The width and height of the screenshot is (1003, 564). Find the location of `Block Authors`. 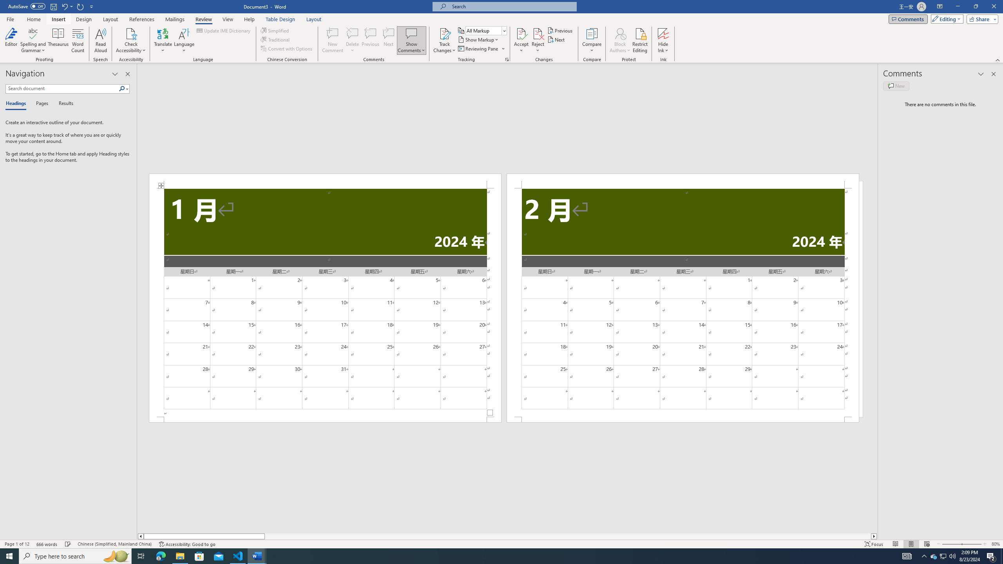

Block Authors is located at coordinates (620, 33).